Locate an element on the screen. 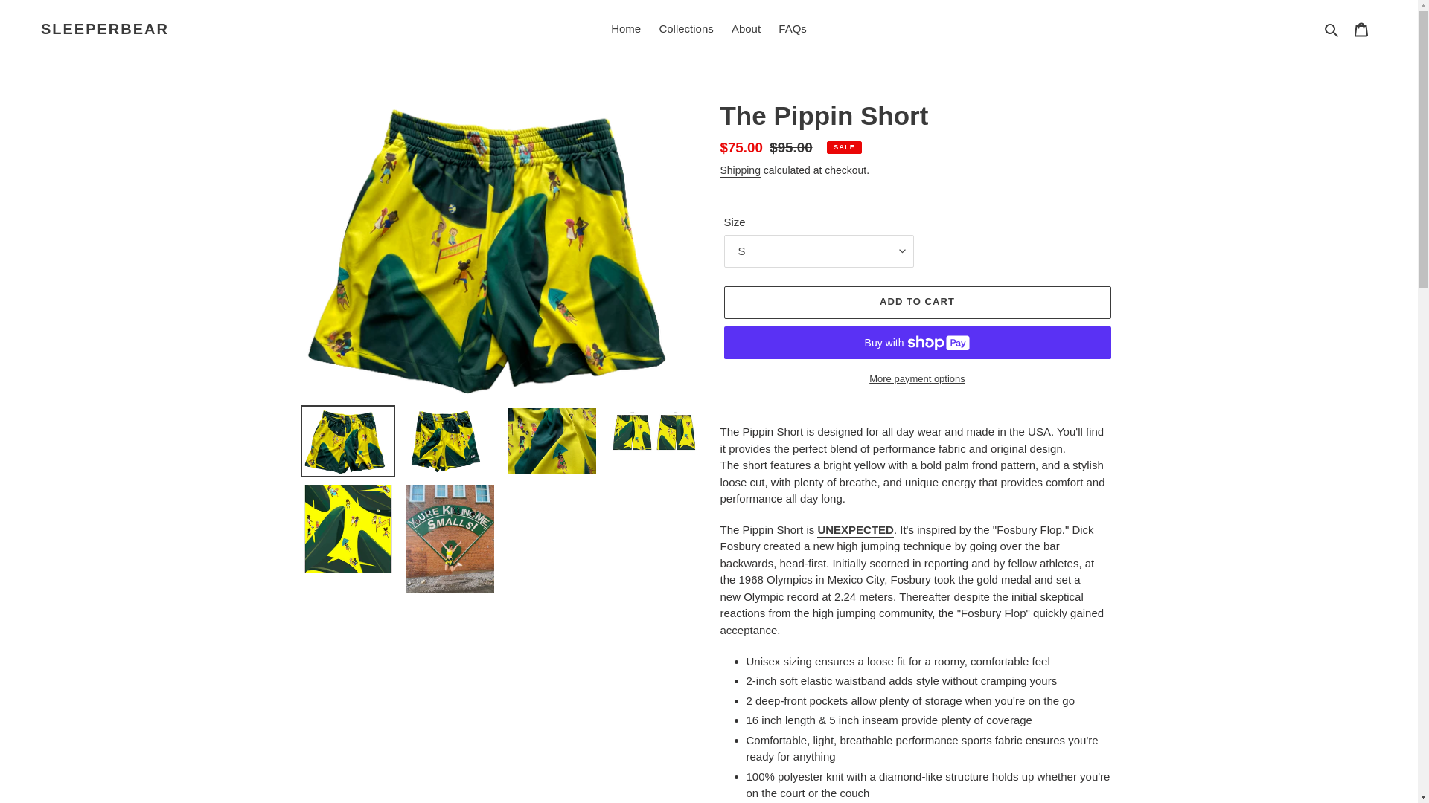 This screenshot has height=803, width=1429. SLEEPERBEAR is located at coordinates (104, 28).